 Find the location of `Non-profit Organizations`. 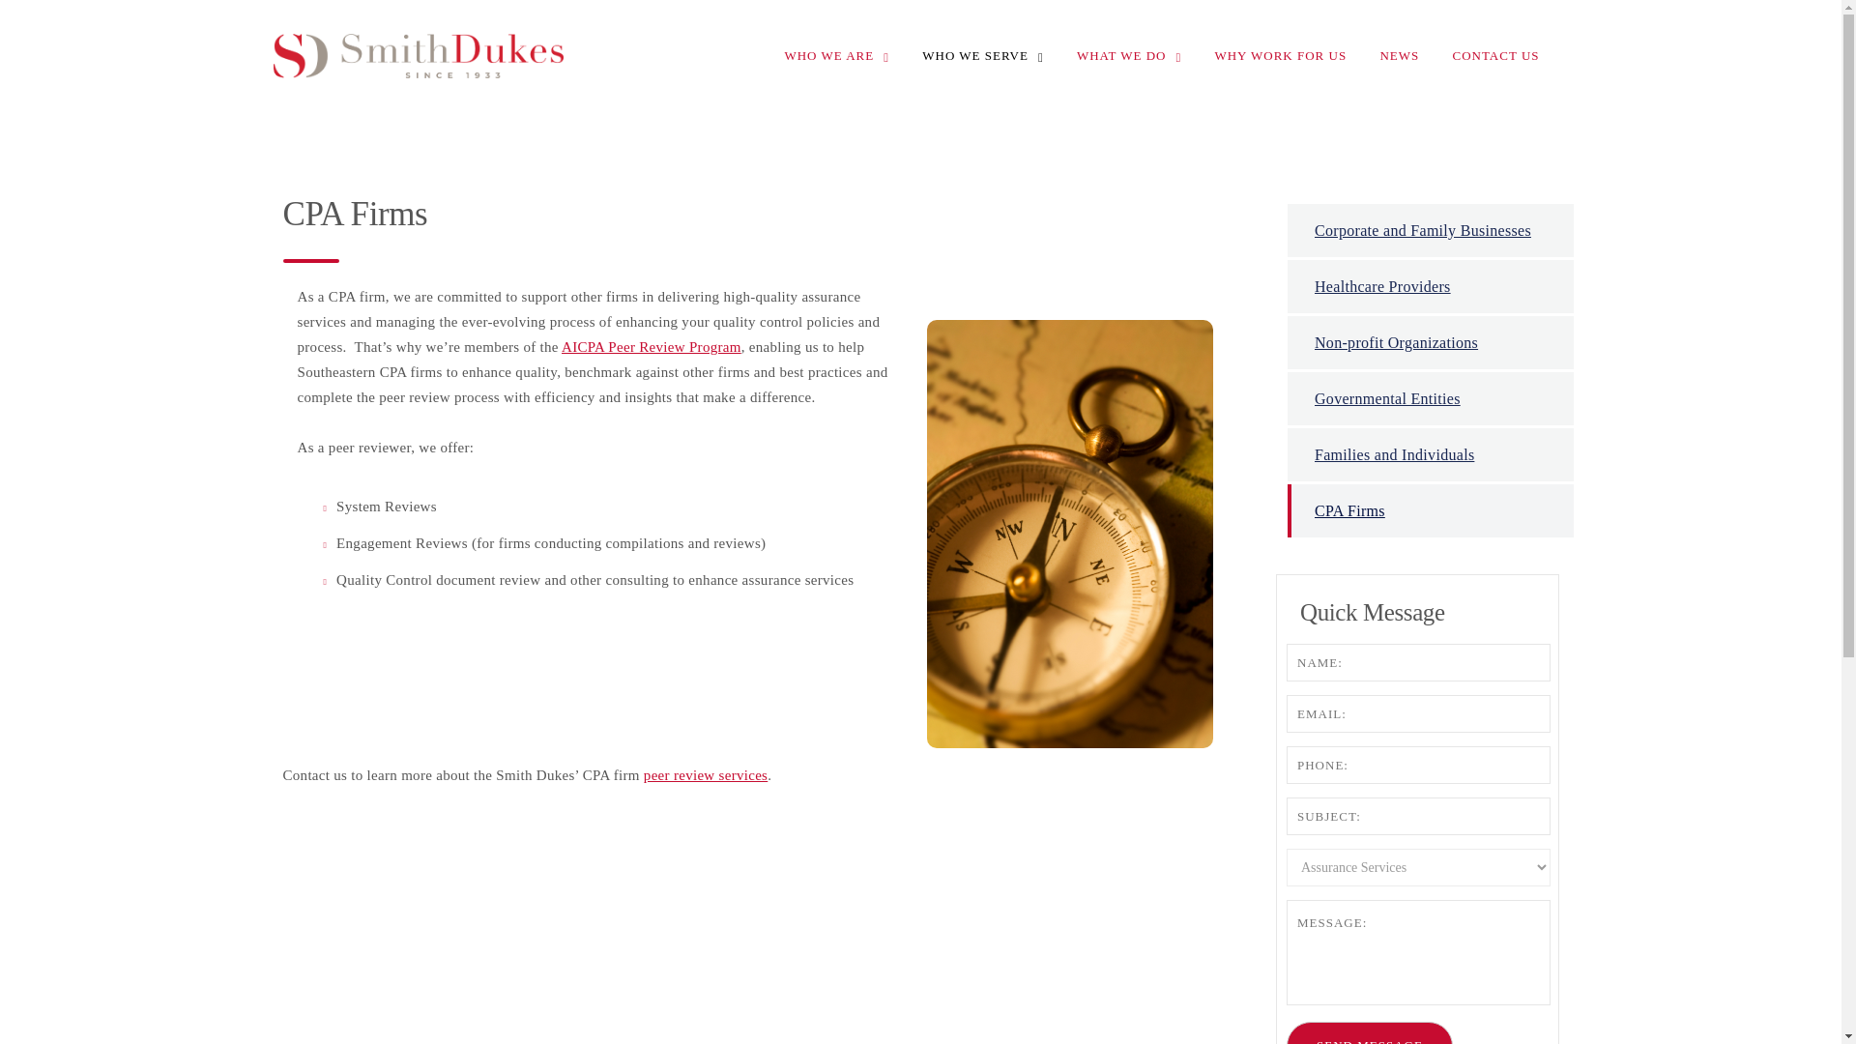

Non-profit Organizations is located at coordinates (1431, 342).